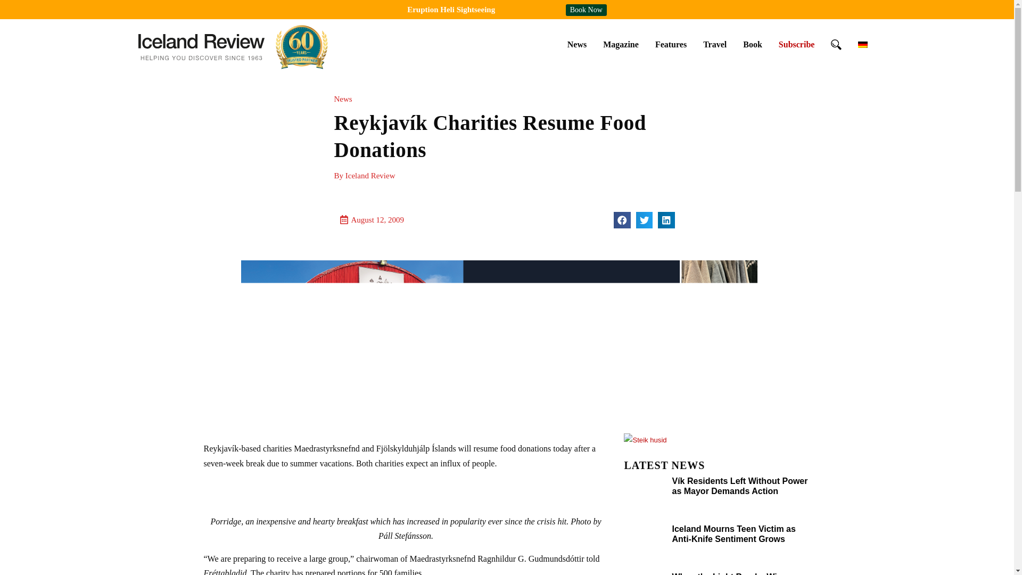 The height and width of the screenshot is (575, 1022). I want to click on Magazine, so click(621, 44).